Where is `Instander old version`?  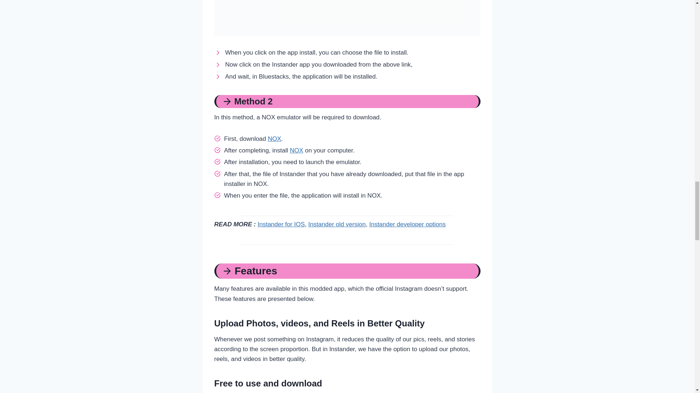
Instander old version is located at coordinates (337, 224).